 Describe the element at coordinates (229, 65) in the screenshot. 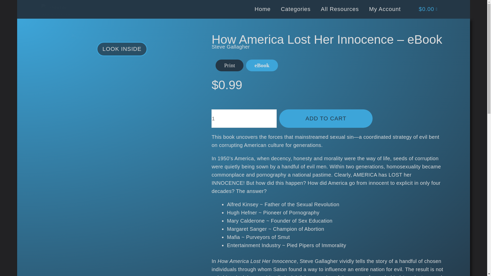

I see `How America Lost Her Innocence` at that location.